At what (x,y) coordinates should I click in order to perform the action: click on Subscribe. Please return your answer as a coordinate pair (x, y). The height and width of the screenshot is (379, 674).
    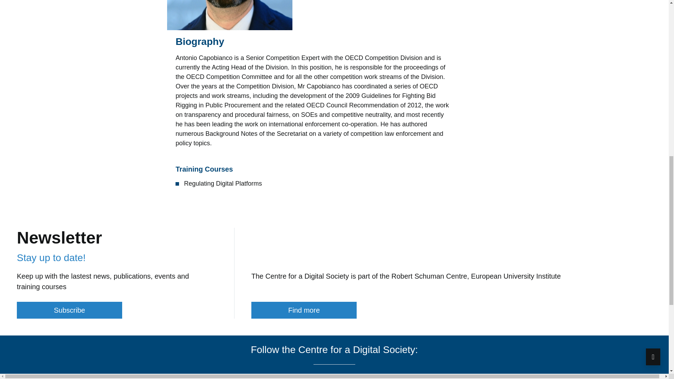
    Looking at the image, I should click on (70, 310).